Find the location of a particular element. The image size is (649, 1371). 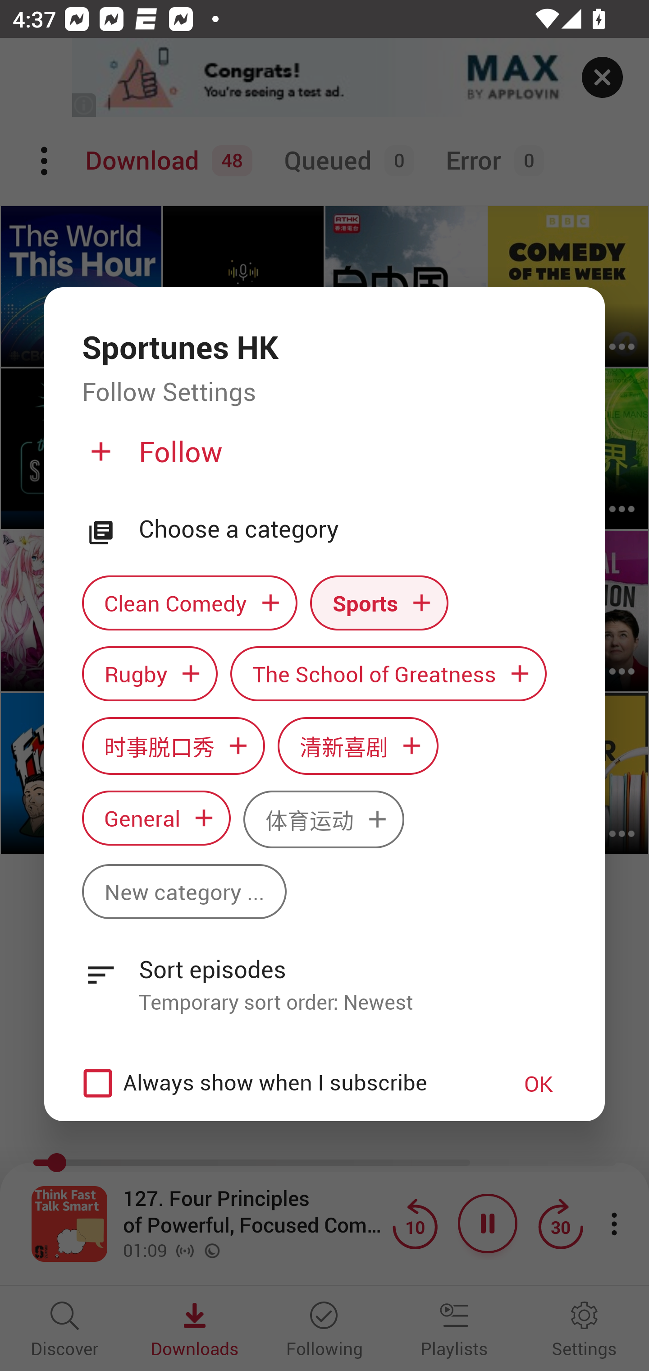

时事脱口秀 is located at coordinates (173, 745).